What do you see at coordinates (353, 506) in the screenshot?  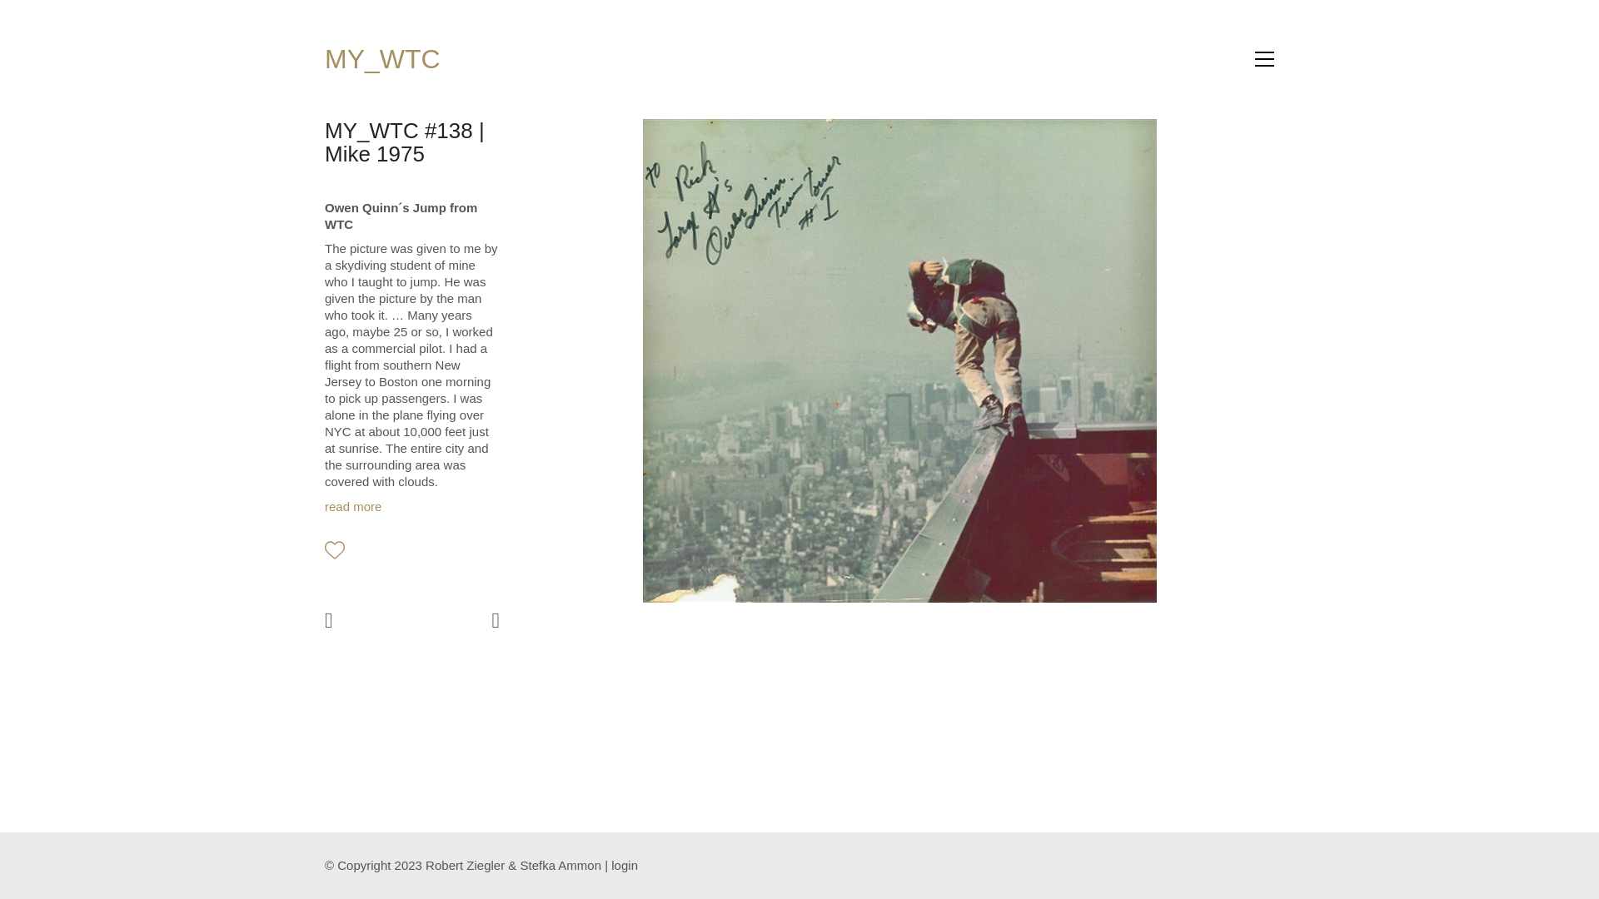 I see `read more` at bounding box center [353, 506].